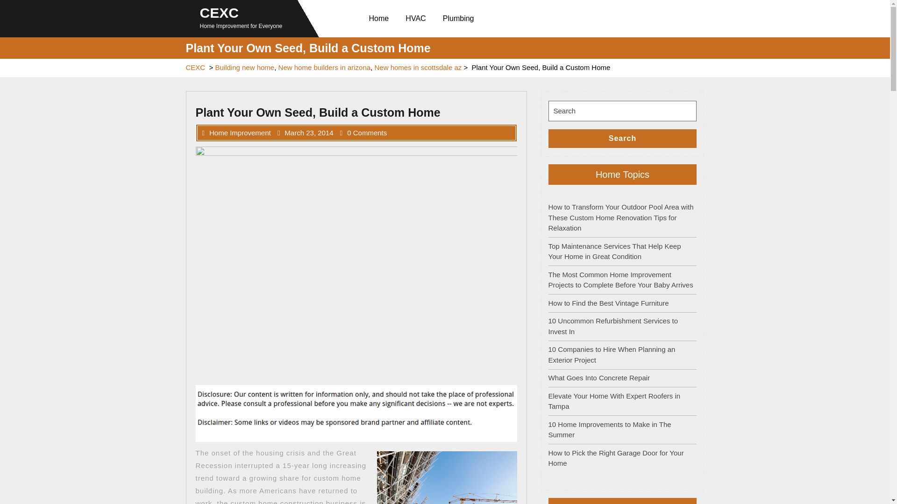  Describe the element at coordinates (608, 302) in the screenshot. I see `How to Find the Best Vintage Furniture` at that location.